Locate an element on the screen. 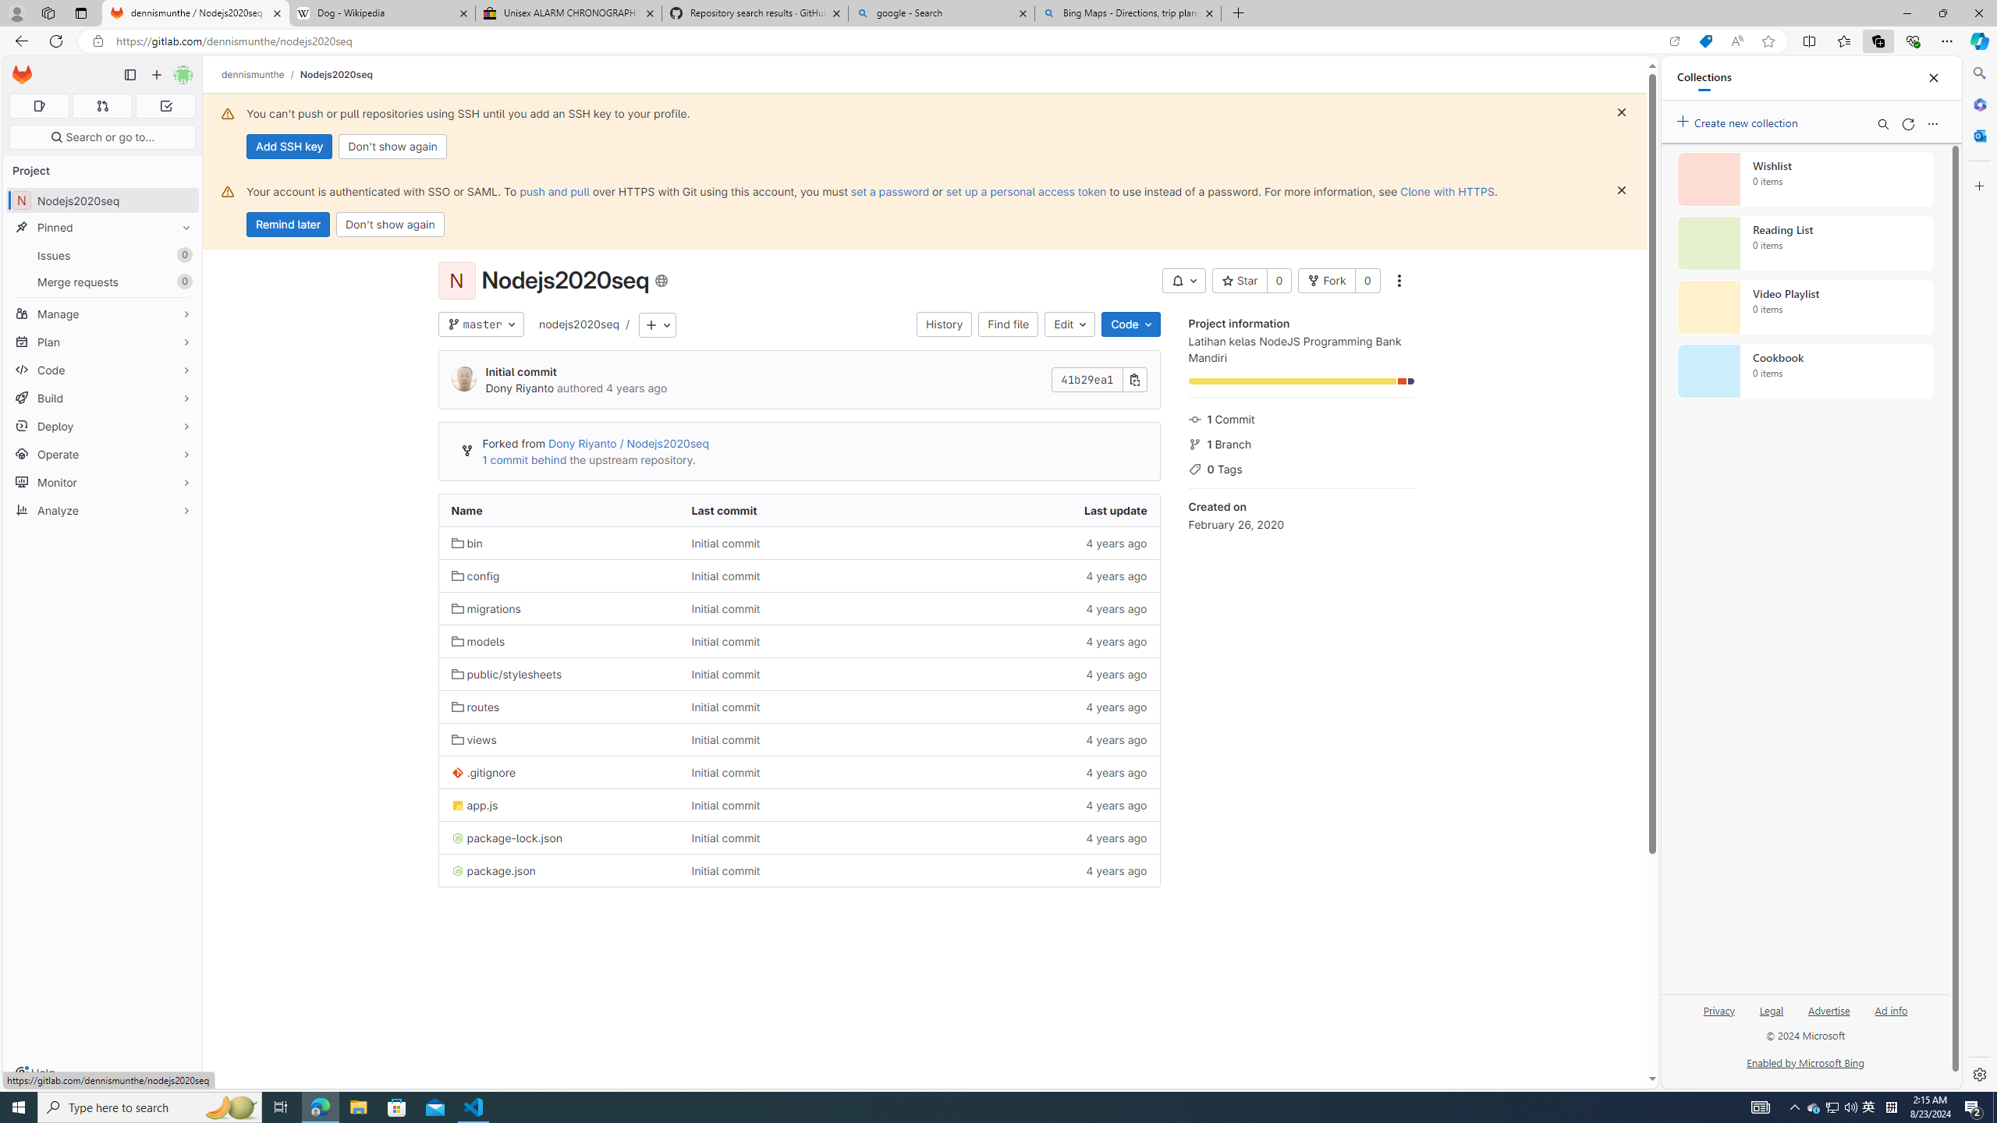 This screenshot has height=1123, width=1997. bin is located at coordinates (559, 543).